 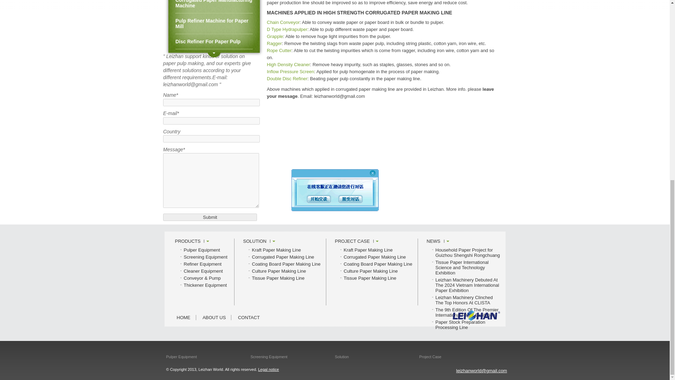 What do you see at coordinates (214, 24) in the screenshot?
I see `Pulp Refiner Machine for Paper Mill` at bounding box center [214, 24].